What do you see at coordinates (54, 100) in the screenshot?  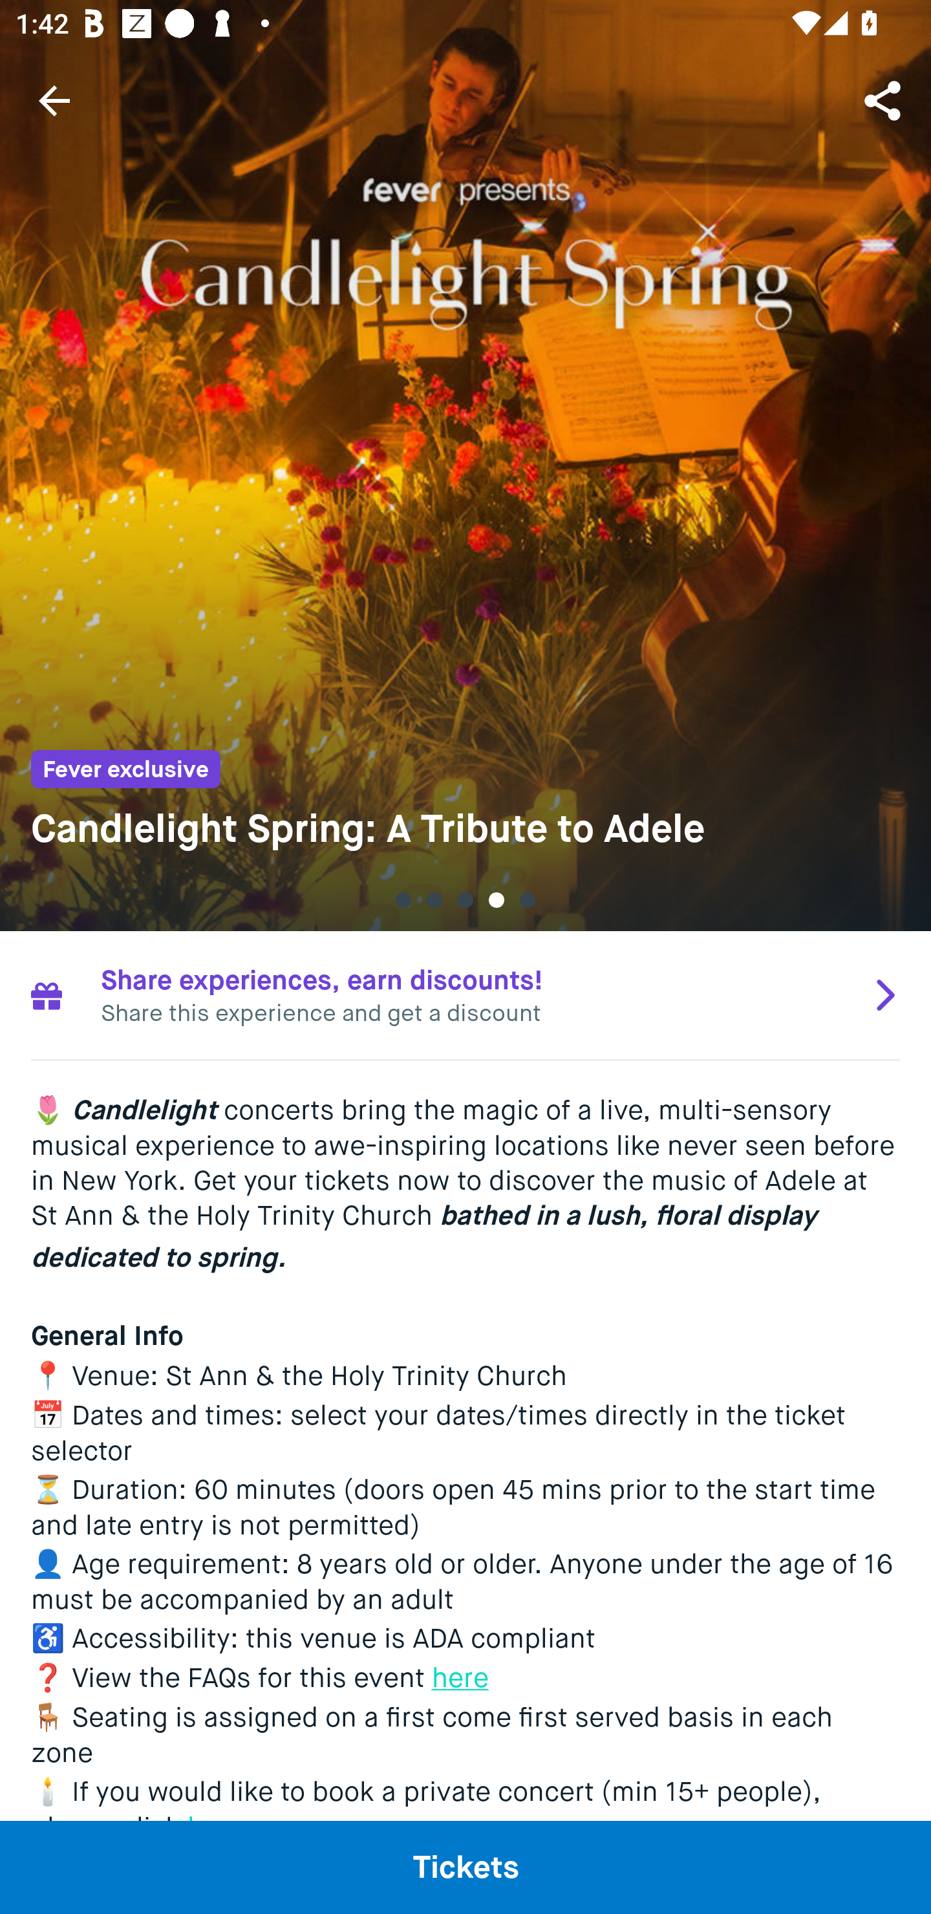 I see `Navigate up` at bounding box center [54, 100].